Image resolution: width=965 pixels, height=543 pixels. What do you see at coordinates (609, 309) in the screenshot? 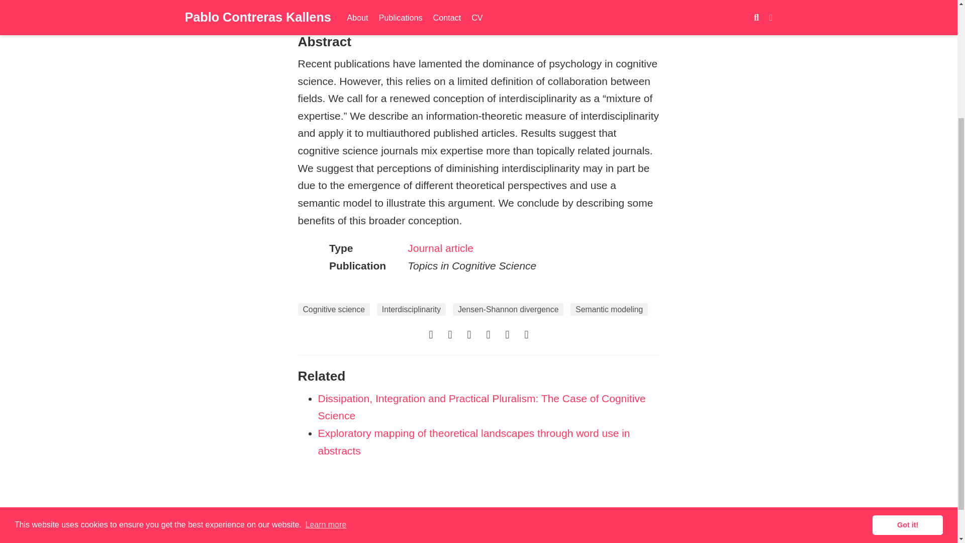
I see `Semantic modeling` at bounding box center [609, 309].